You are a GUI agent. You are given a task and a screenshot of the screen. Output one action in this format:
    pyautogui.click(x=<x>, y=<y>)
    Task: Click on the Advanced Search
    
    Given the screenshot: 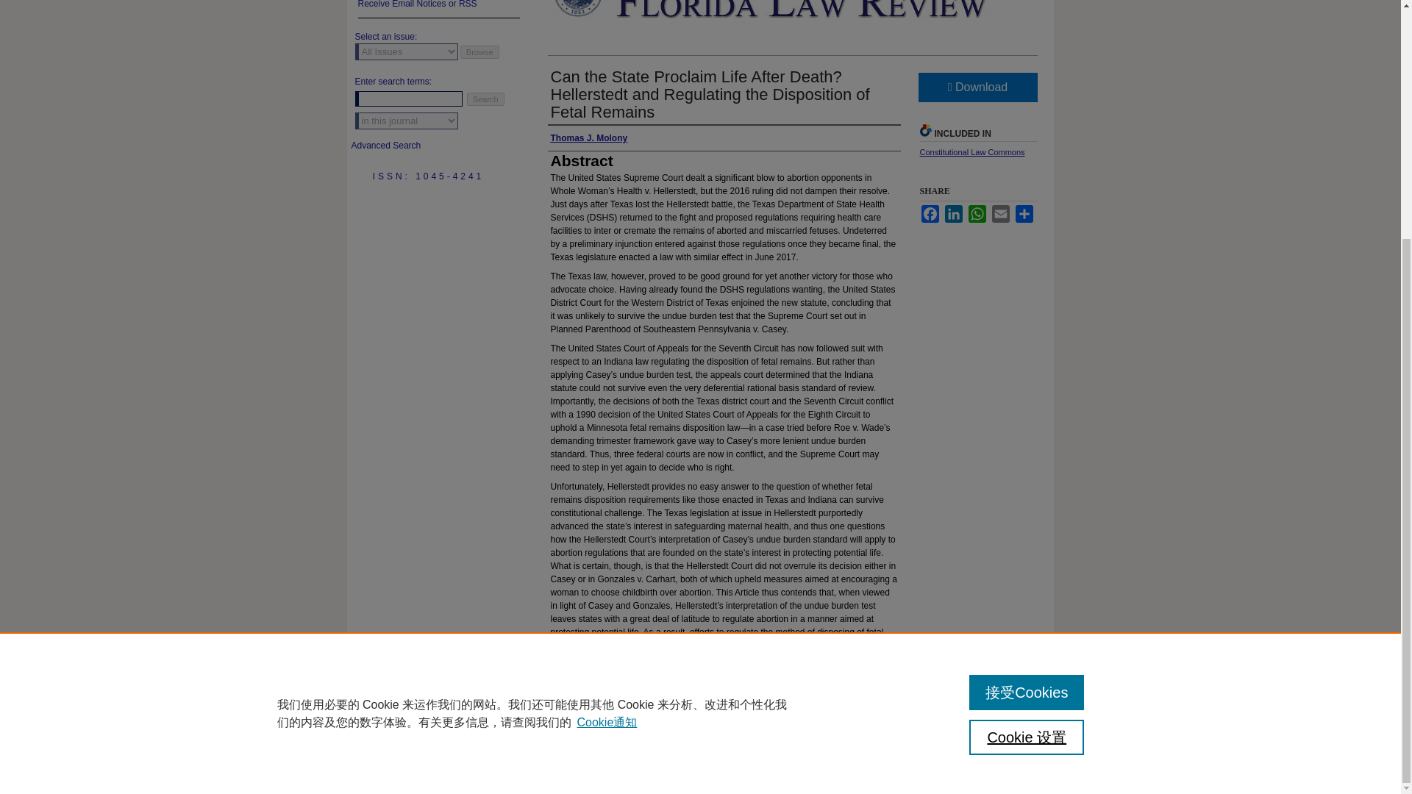 What is the action you would take?
    pyautogui.click(x=386, y=146)
    